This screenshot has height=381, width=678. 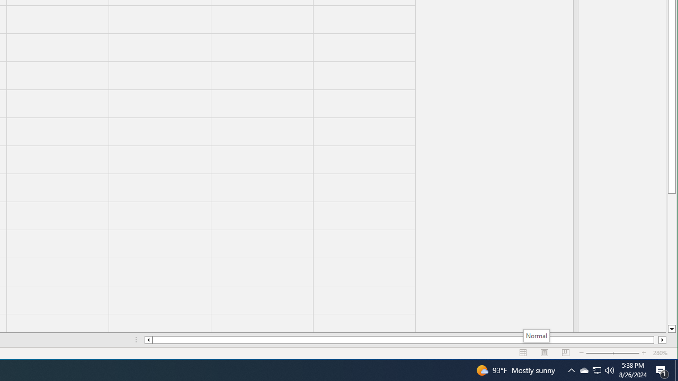 I want to click on Class: NetUIScrollBar, so click(x=405, y=340).